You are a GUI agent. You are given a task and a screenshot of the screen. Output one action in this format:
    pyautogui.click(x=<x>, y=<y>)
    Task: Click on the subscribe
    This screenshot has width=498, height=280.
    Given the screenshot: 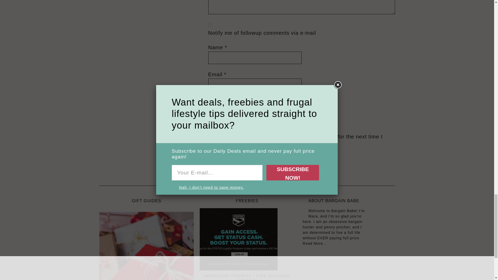 What is the action you would take?
    pyautogui.click(x=210, y=24)
    